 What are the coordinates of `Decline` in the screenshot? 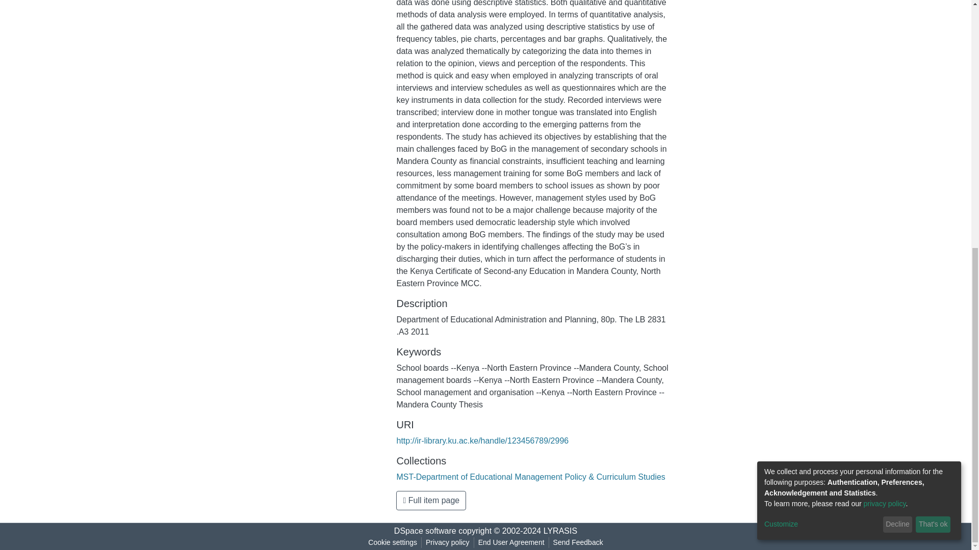 It's located at (897, 75).